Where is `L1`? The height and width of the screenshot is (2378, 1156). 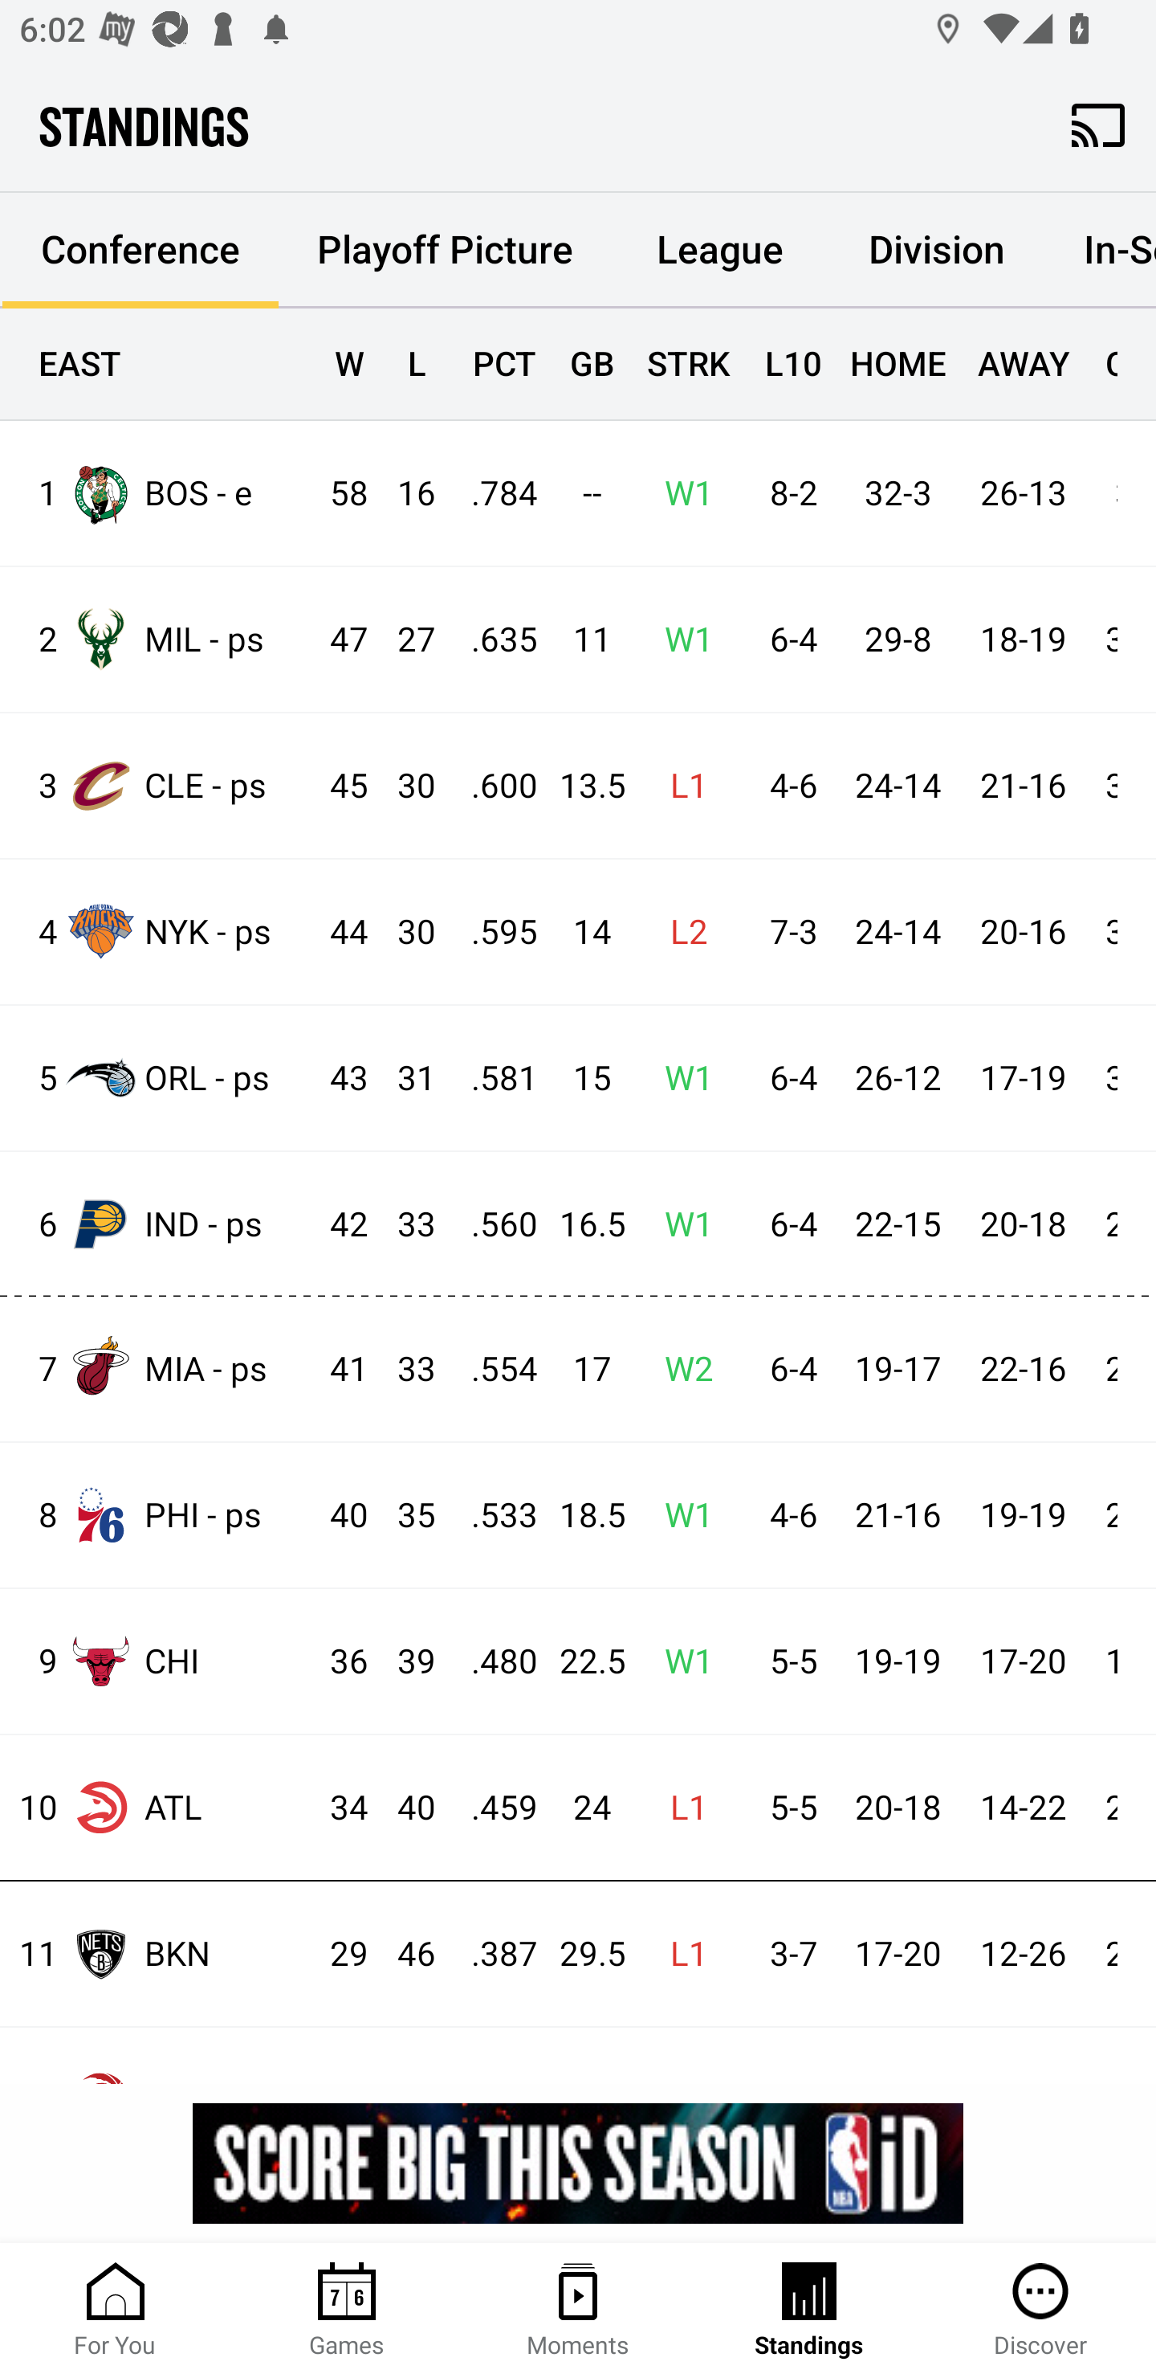
L1 is located at coordinates (681, 1955).